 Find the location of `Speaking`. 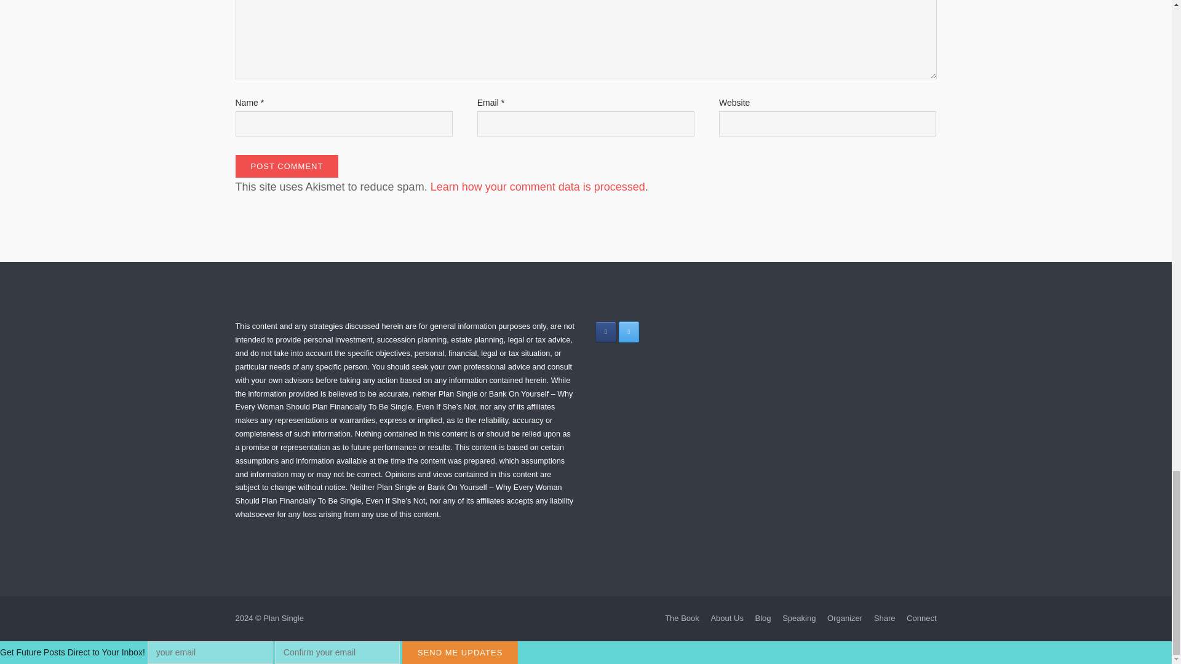

Speaking is located at coordinates (798, 618).